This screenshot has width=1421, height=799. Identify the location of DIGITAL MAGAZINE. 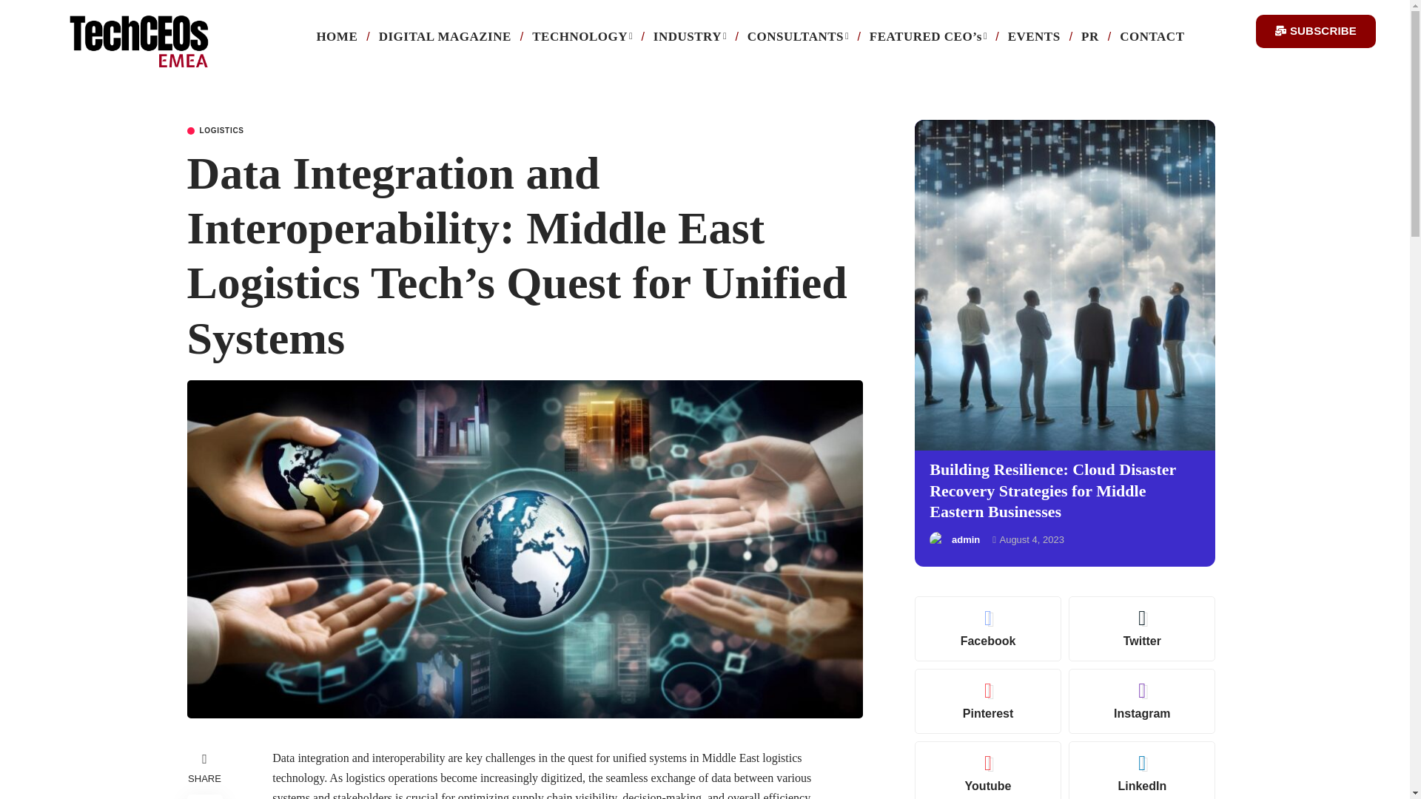
(444, 37).